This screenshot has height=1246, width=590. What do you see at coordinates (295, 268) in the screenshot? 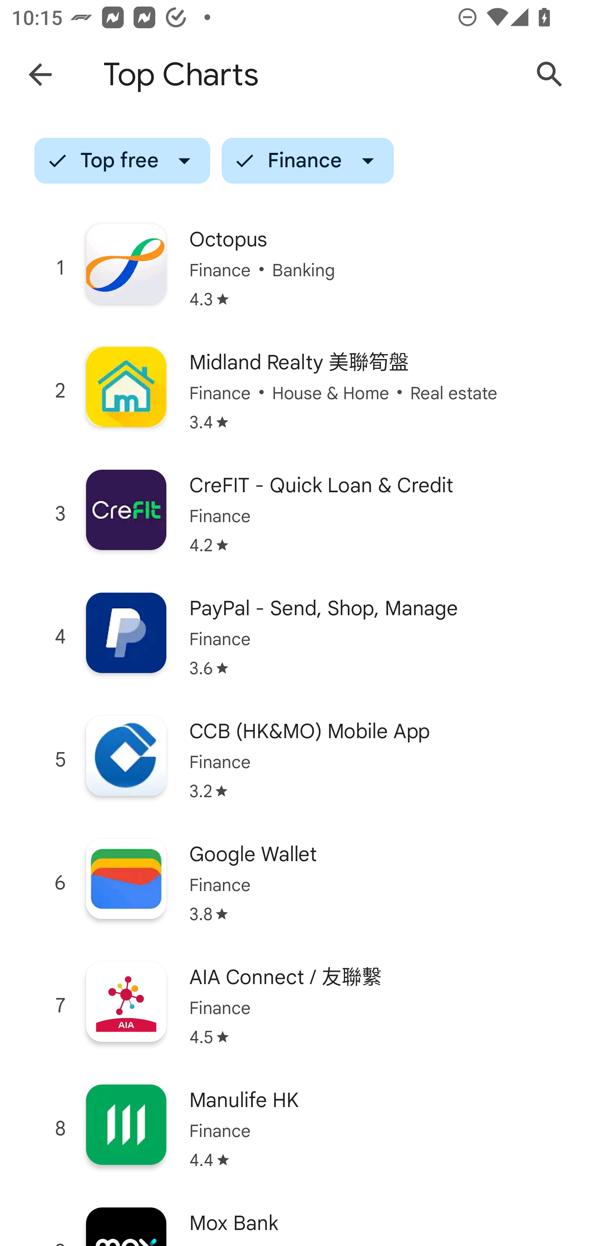
I see `1 Octopus
Finance
Banking
Star rating: 4.3
` at bounding box center [295, 268].